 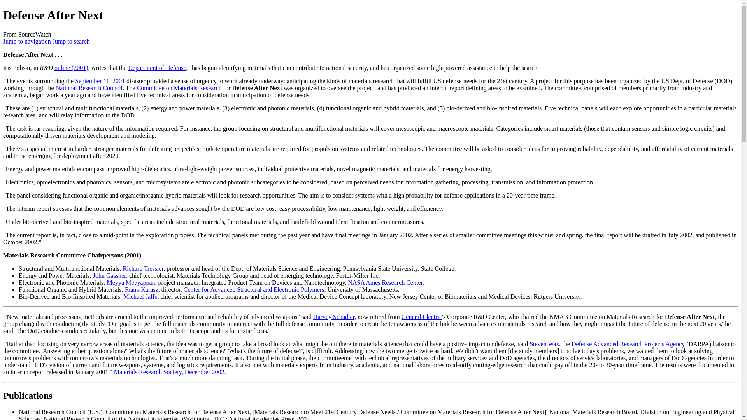 I want to click on Ames Research Center, so click(x=394, y=282).